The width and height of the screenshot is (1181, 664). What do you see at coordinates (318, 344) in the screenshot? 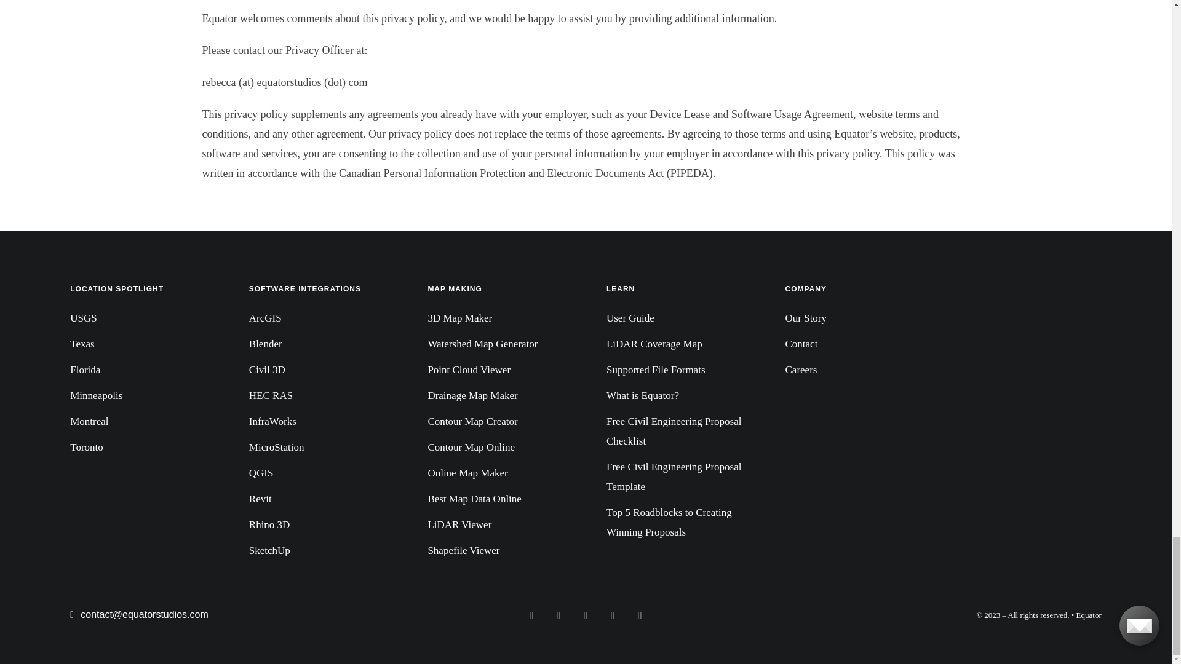
I see `Blender` at bounding box center [318, 344].